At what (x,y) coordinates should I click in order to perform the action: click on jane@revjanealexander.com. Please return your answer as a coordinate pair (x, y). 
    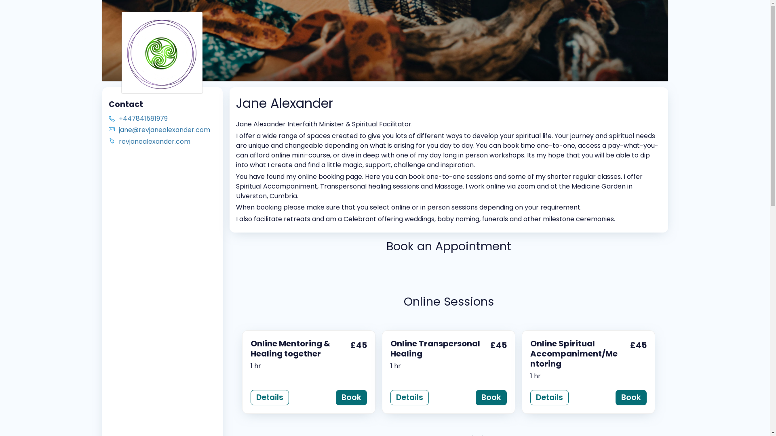
    Looking at the image, I should click on (168, 130).